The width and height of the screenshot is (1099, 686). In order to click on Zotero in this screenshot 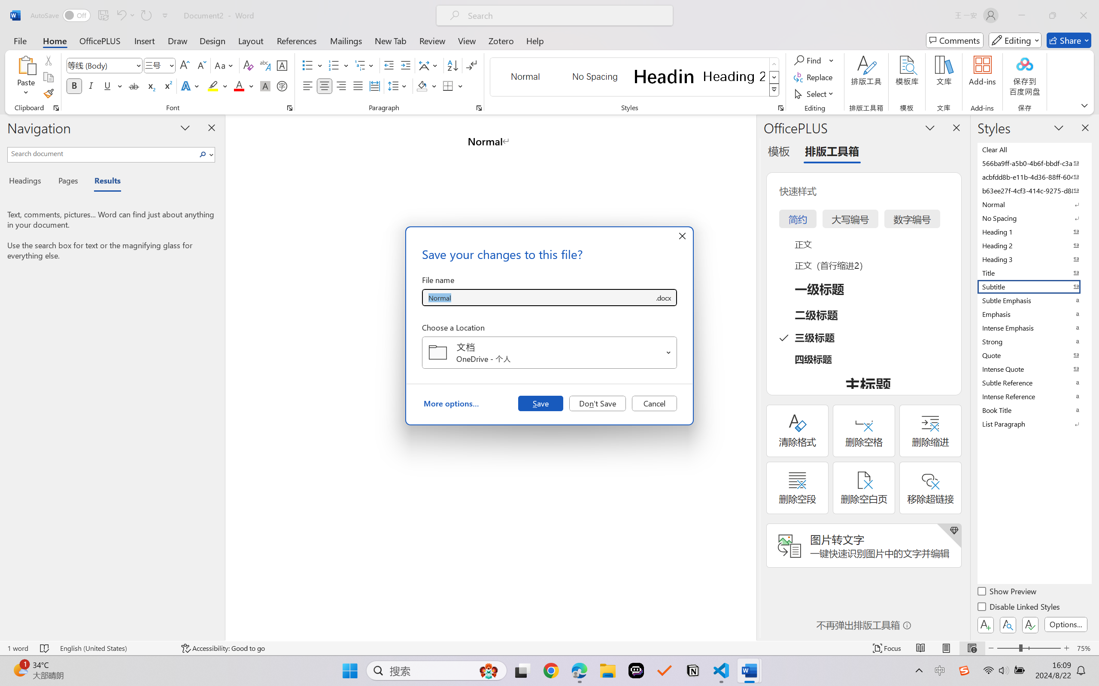, I will do `click(501, 40)`.